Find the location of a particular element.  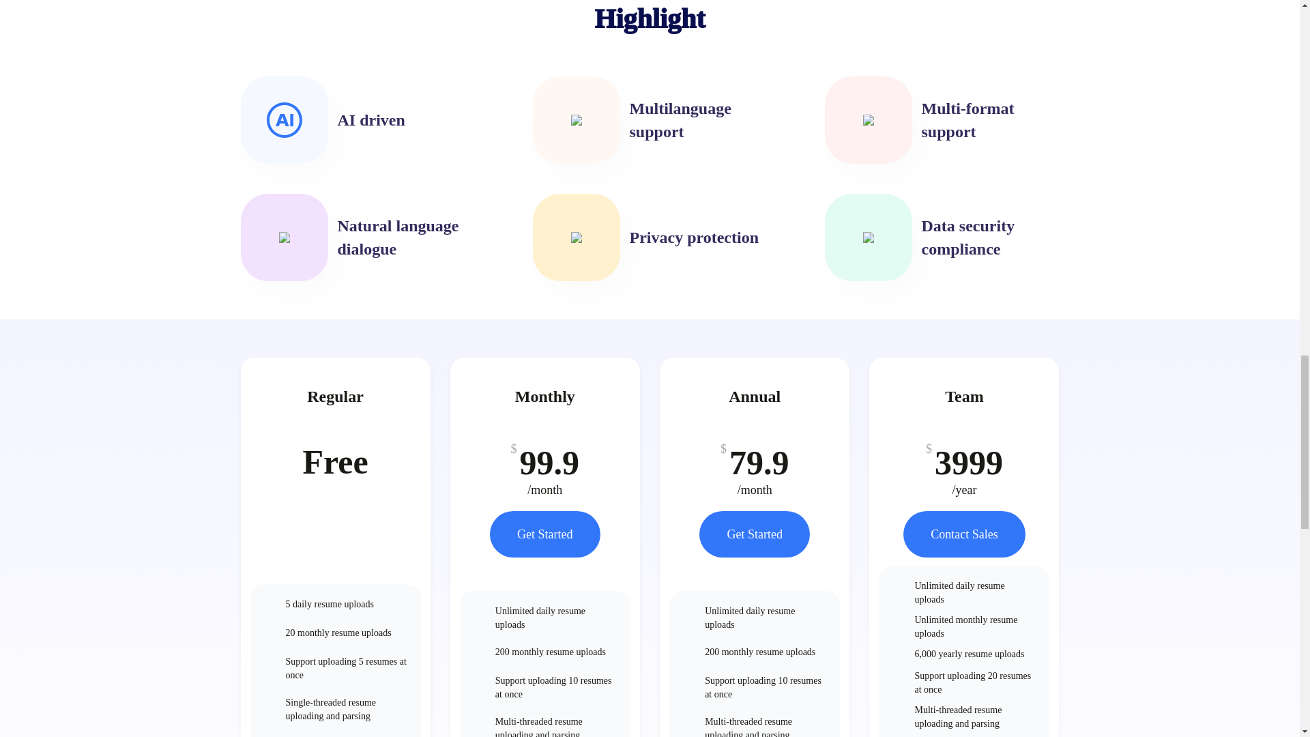

Get Started is located at coordinates (544, 534).